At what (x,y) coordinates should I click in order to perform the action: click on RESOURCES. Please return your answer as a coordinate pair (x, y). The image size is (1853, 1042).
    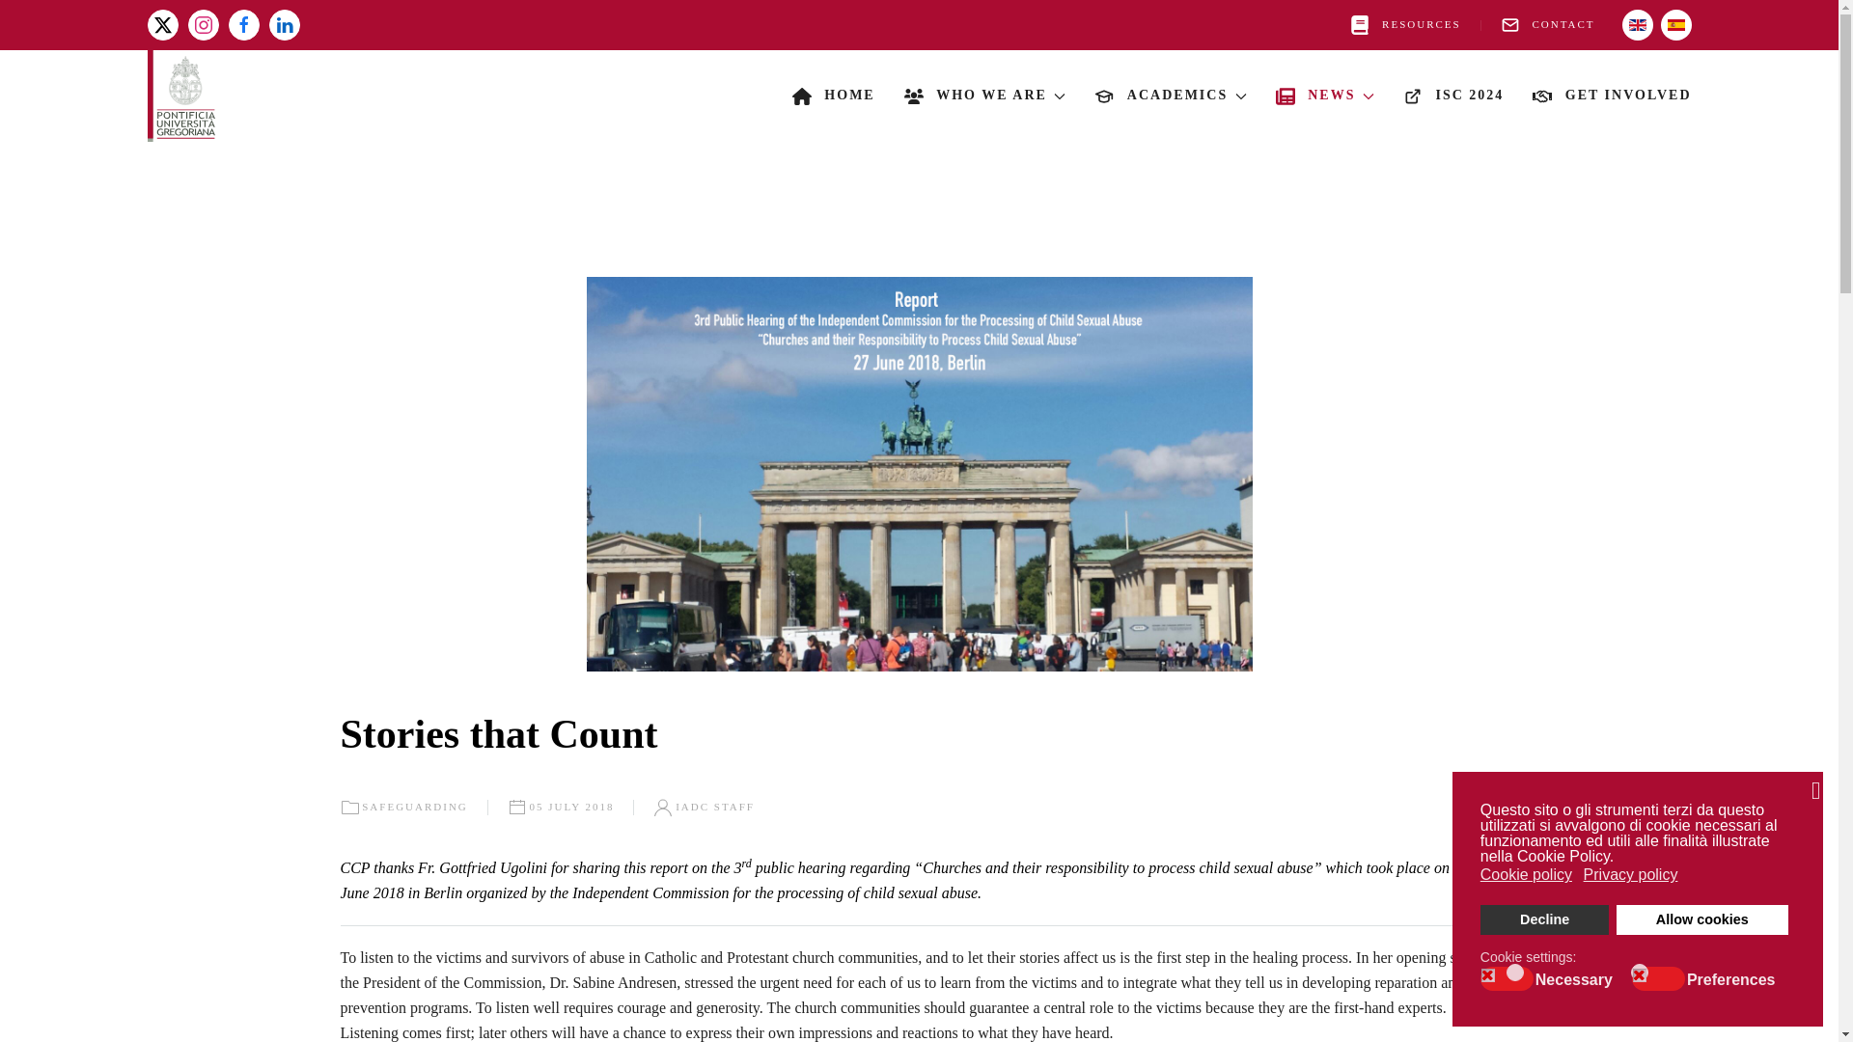
    Looking at the image, I should click on (1405, 25).